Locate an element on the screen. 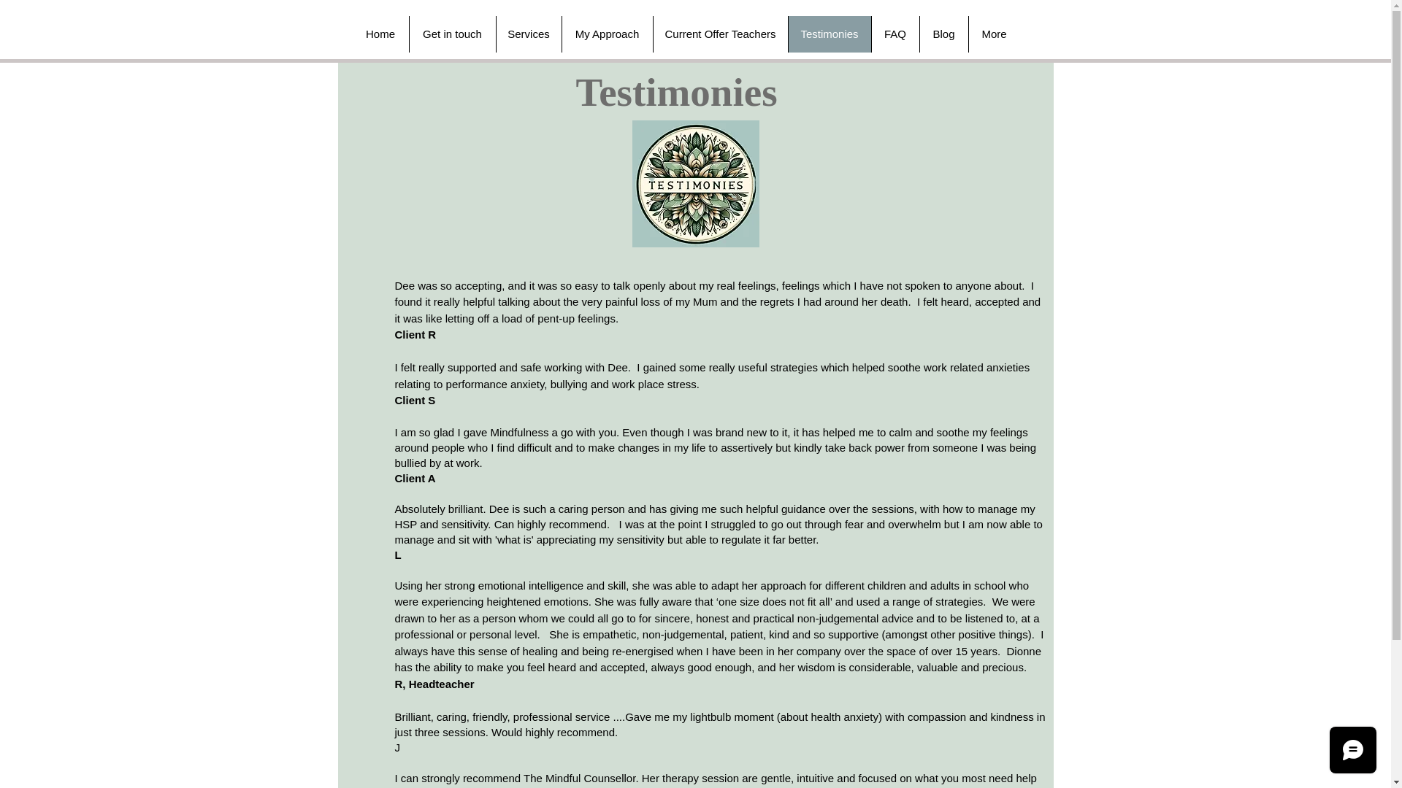  FAQ is located at coordinates (894, 34).